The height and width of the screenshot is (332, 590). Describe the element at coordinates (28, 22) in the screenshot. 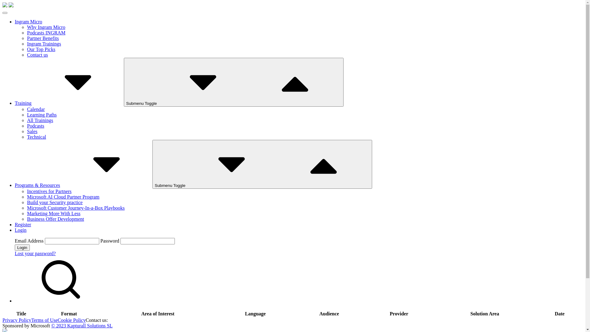

I see `Ingram Micro` at that location.